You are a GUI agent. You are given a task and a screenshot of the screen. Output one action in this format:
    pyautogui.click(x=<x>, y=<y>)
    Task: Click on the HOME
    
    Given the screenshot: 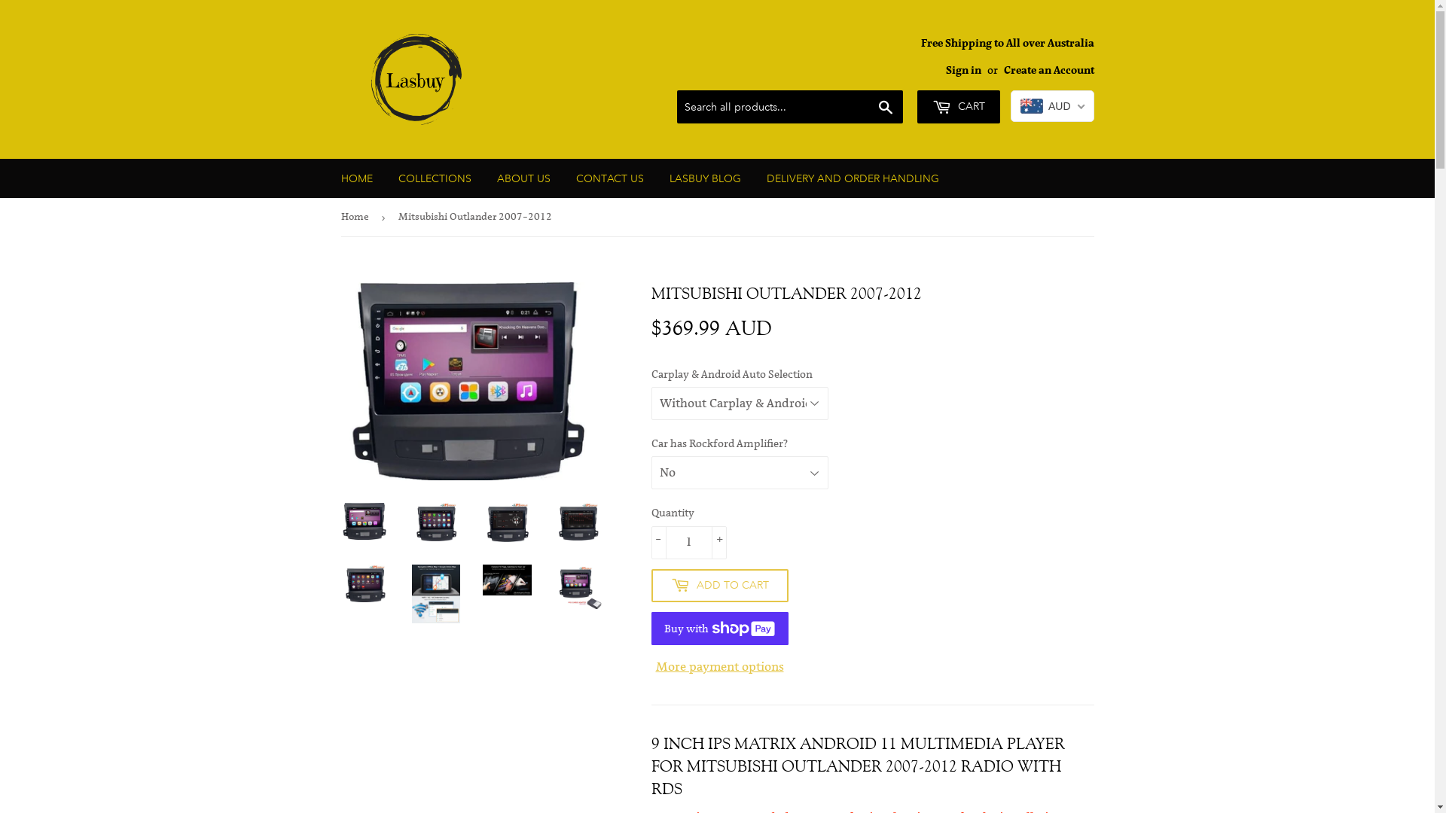 What is the action you would take?
    pyautogui.click(x=357, y=178)
    